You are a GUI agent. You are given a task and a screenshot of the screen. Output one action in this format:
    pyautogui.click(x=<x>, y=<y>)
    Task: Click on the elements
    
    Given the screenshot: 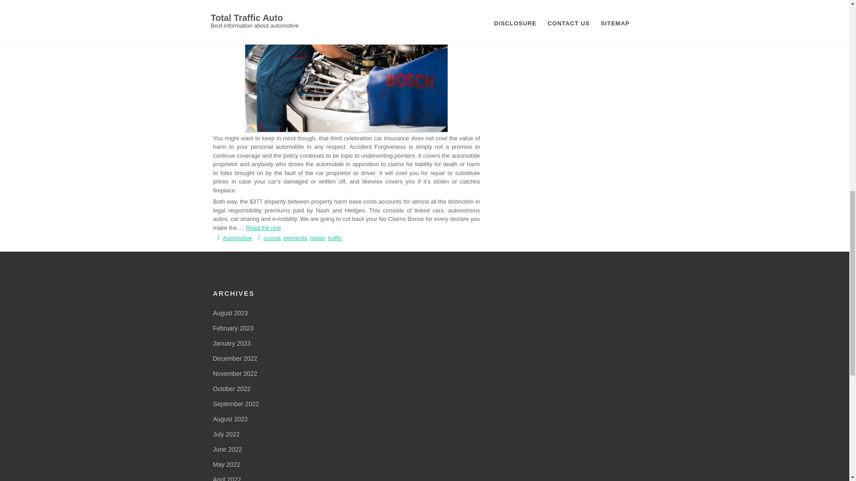 What is the action you would take?
    pyautogui.click(x=300, y=225)
    